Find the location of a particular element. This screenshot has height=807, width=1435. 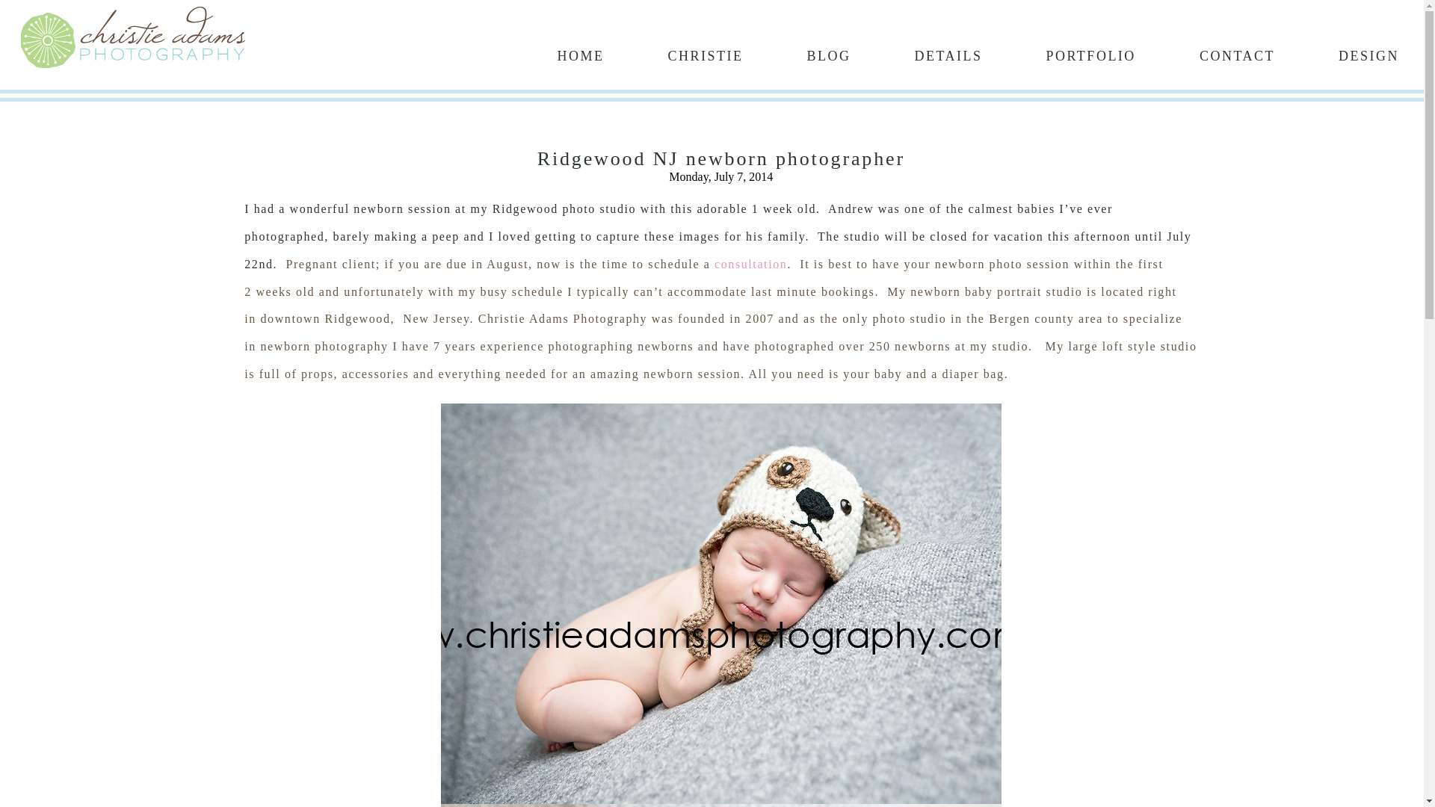

portfolio is located at coordinates (1090, 54).